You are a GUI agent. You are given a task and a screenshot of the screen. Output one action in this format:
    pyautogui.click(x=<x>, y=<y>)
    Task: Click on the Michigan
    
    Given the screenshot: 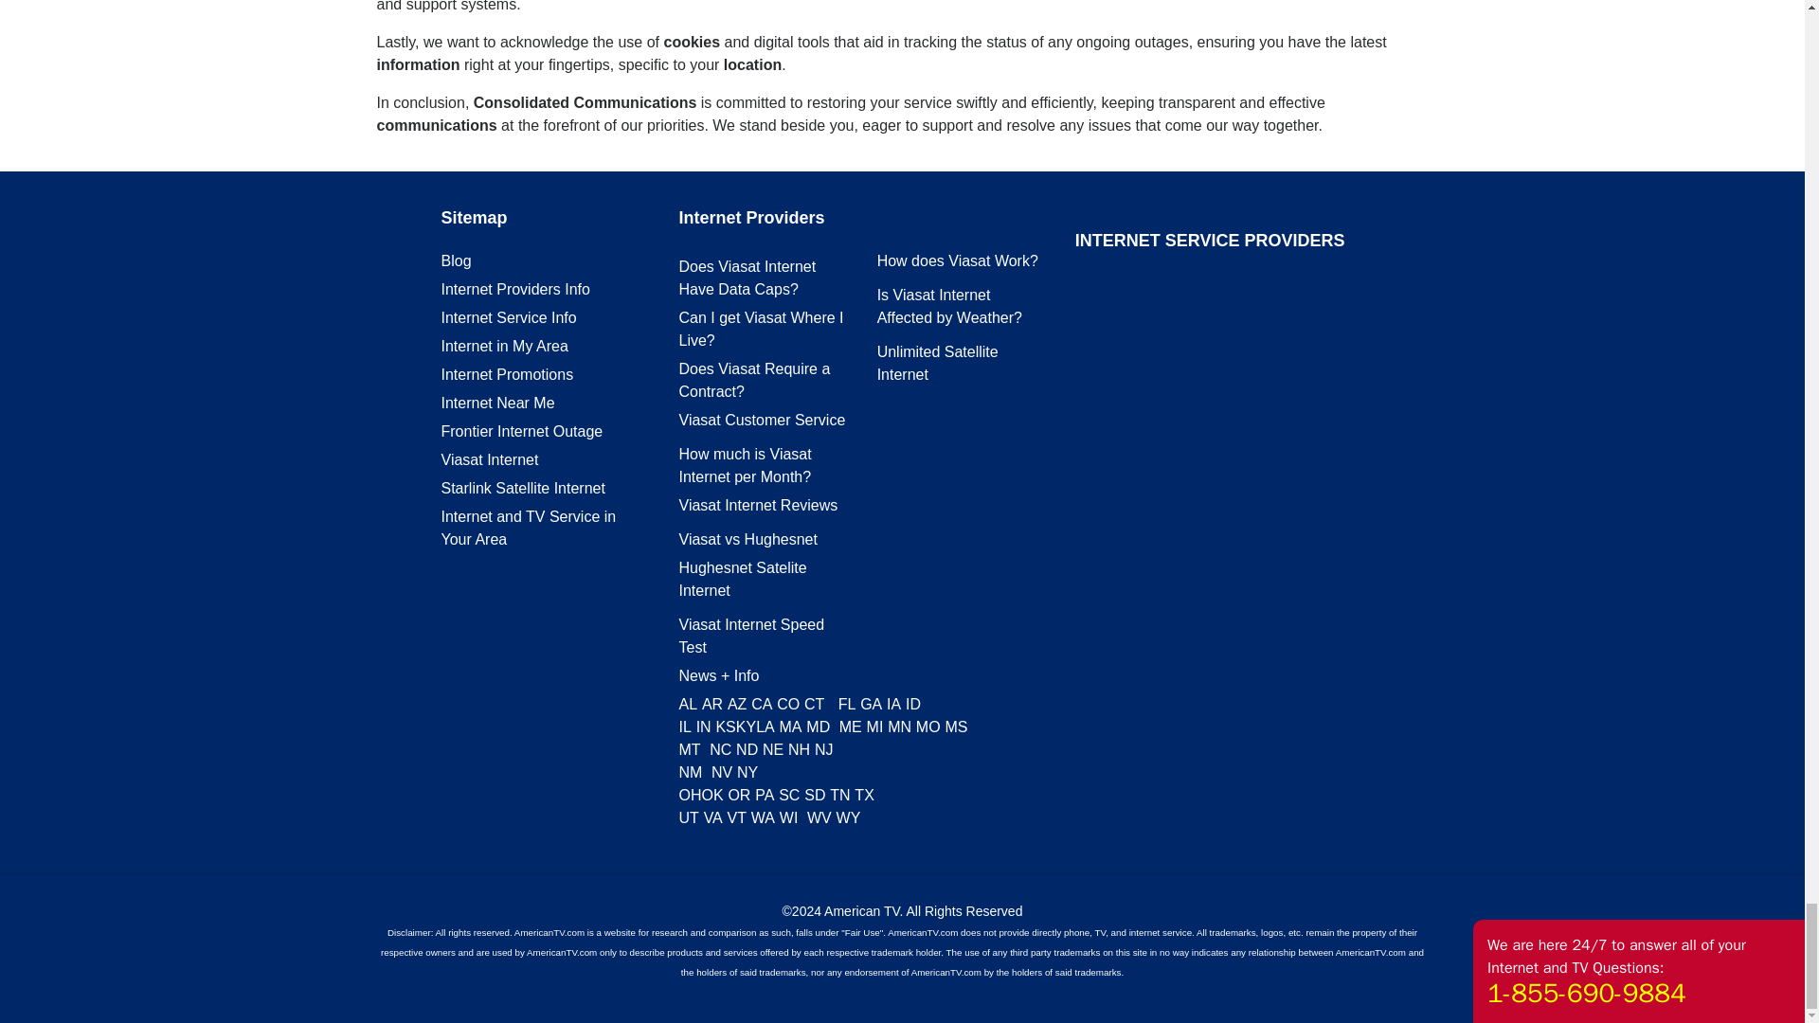 What is the action you would take?
    pyautogui.click(x=875, y=727)
    